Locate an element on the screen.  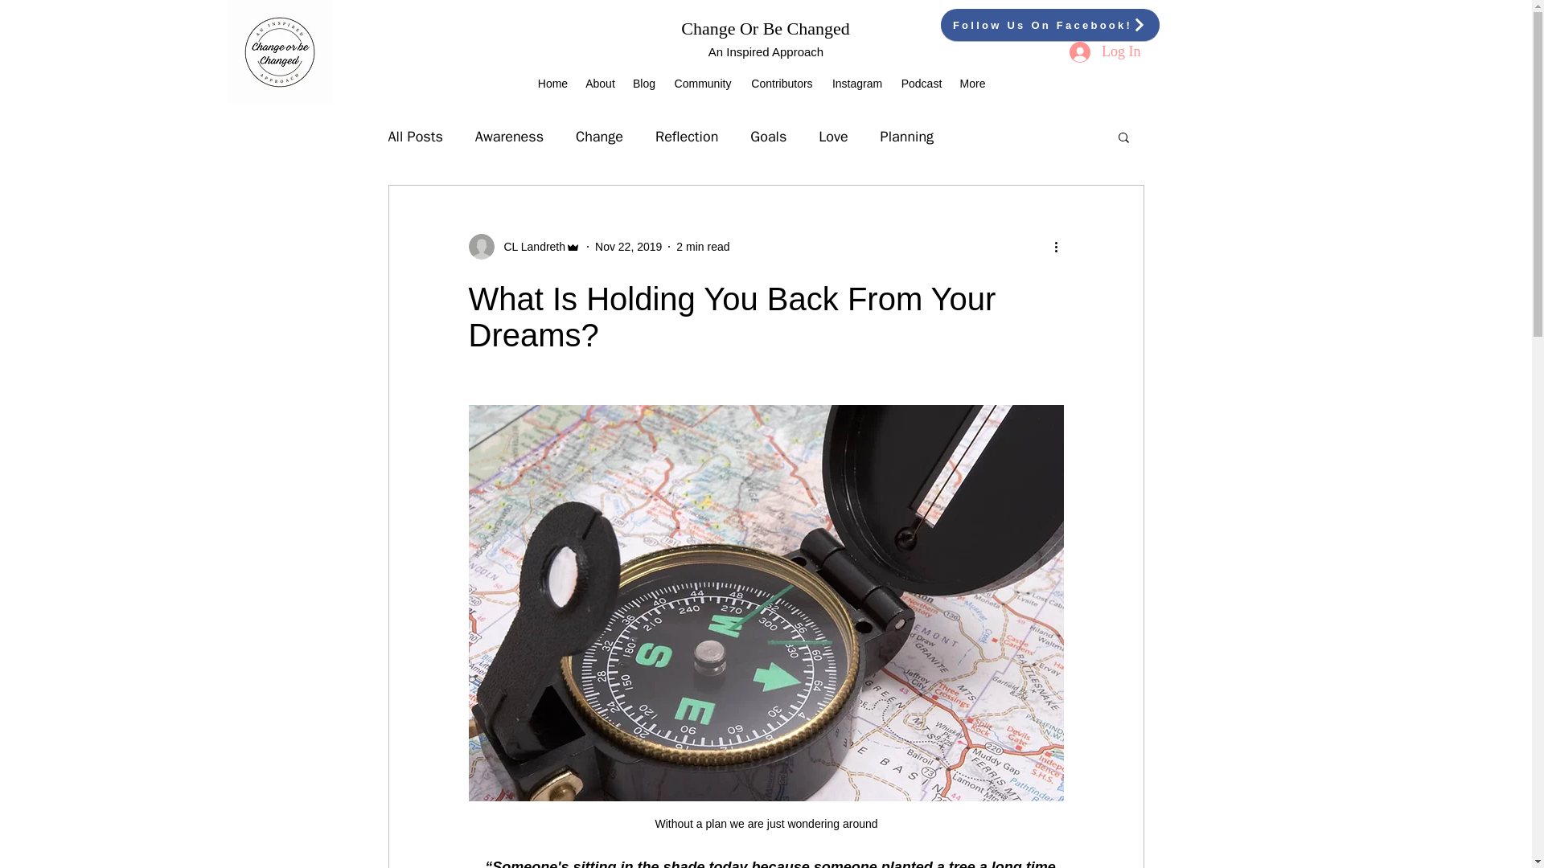
Podcast is located at coordinates (922, 83).